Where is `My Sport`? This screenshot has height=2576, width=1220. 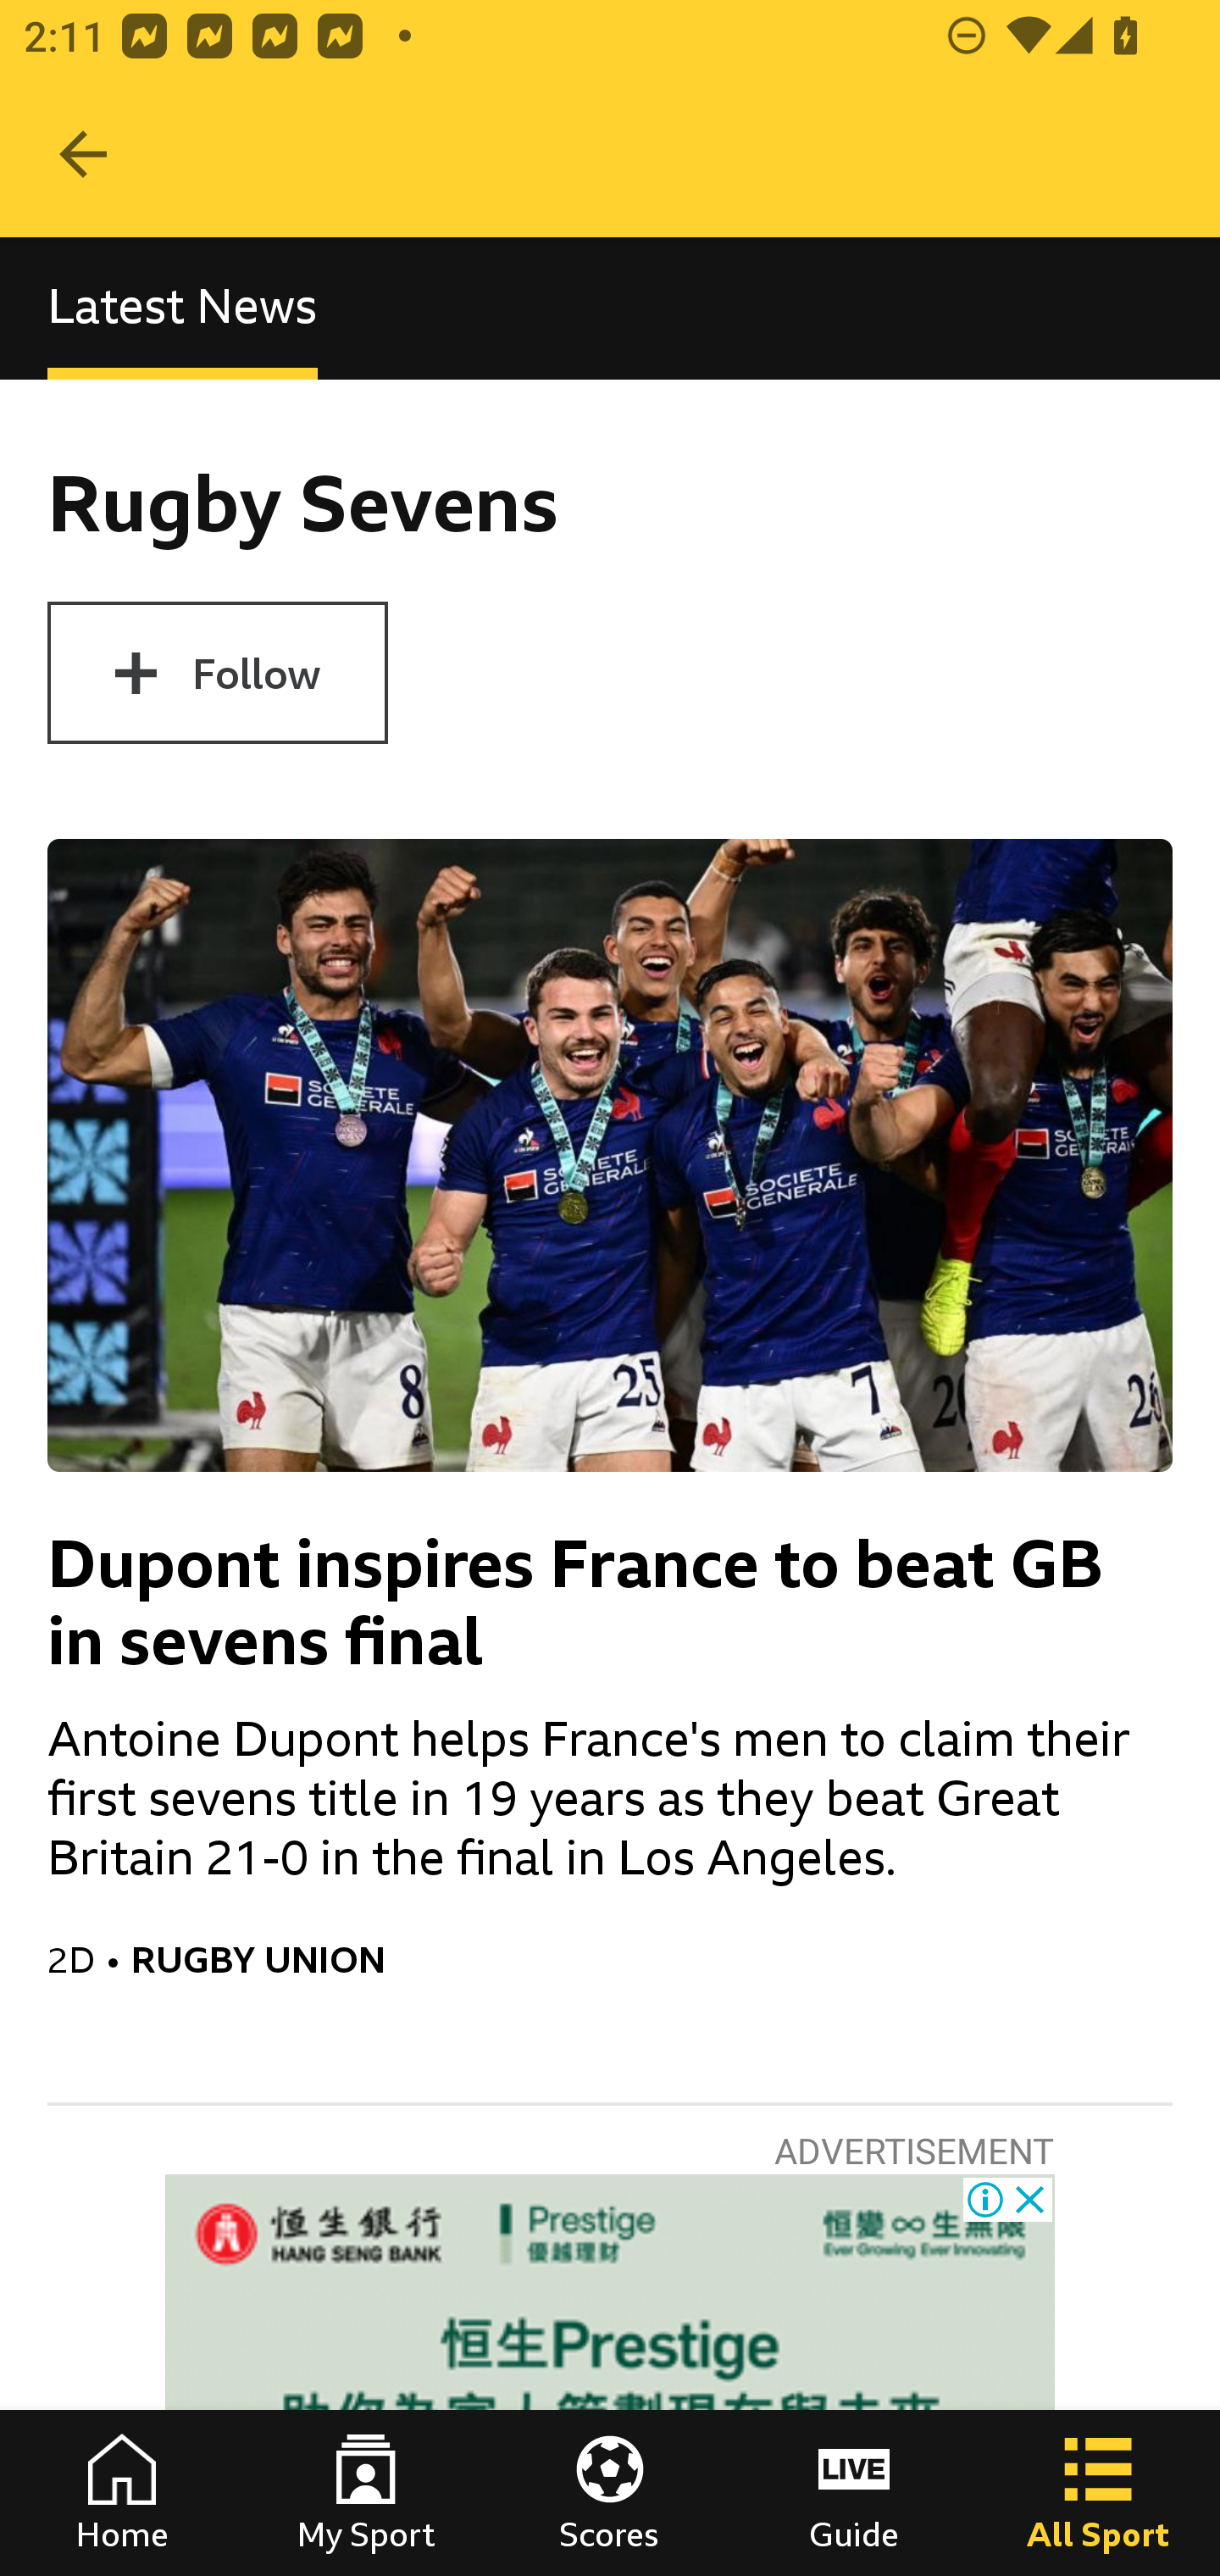 My Sport is located at coordinates (366, 2493).